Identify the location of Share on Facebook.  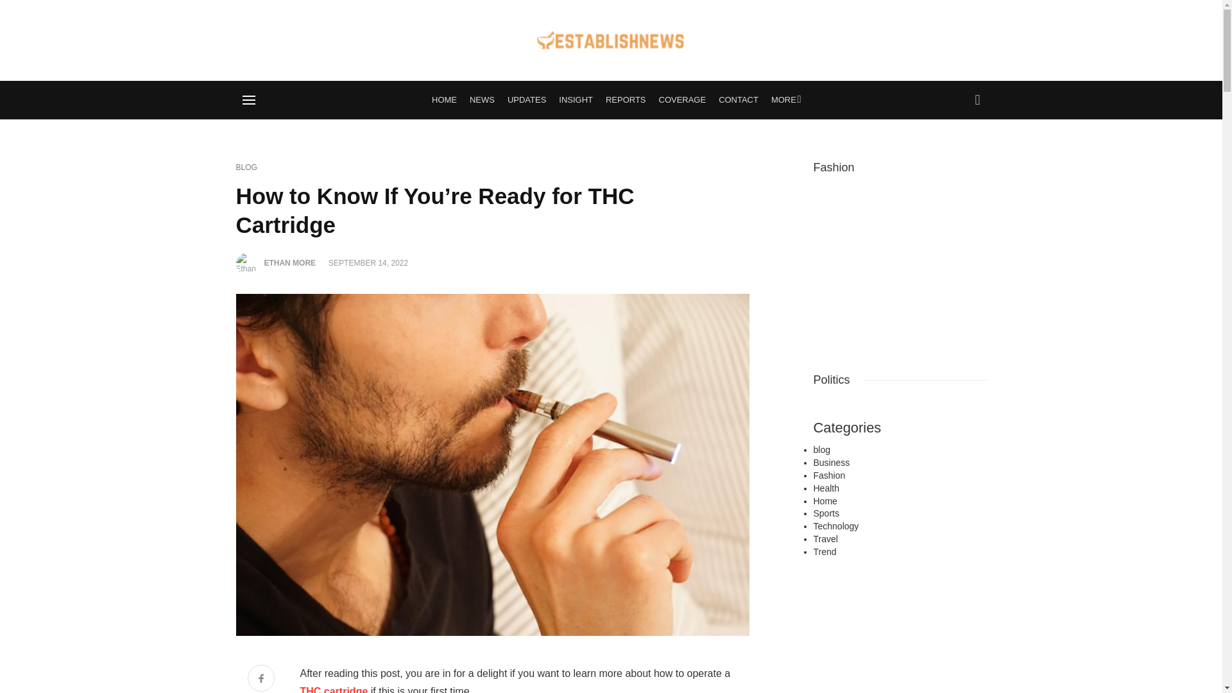
(261, 679).